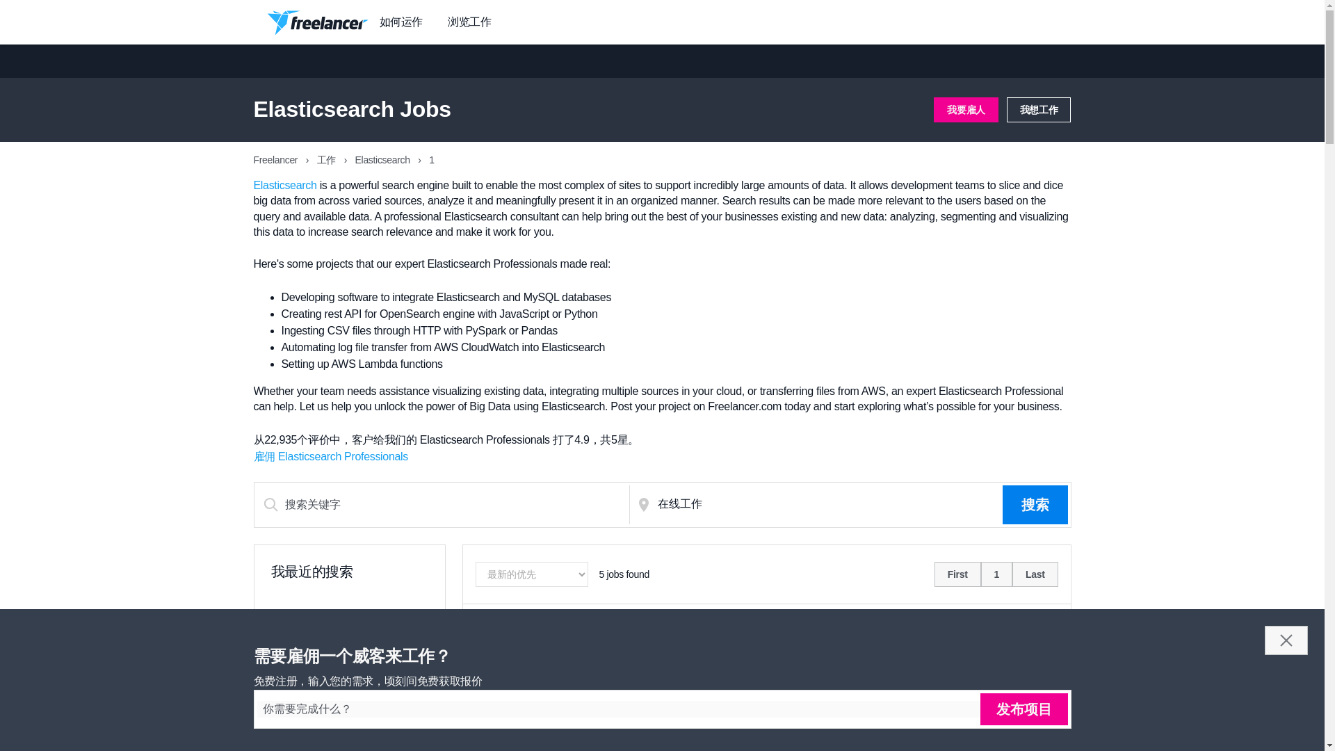  What do you see at coordinates (996, 574) in the screenshot?
I see `1` at bounding box center [996, 574].